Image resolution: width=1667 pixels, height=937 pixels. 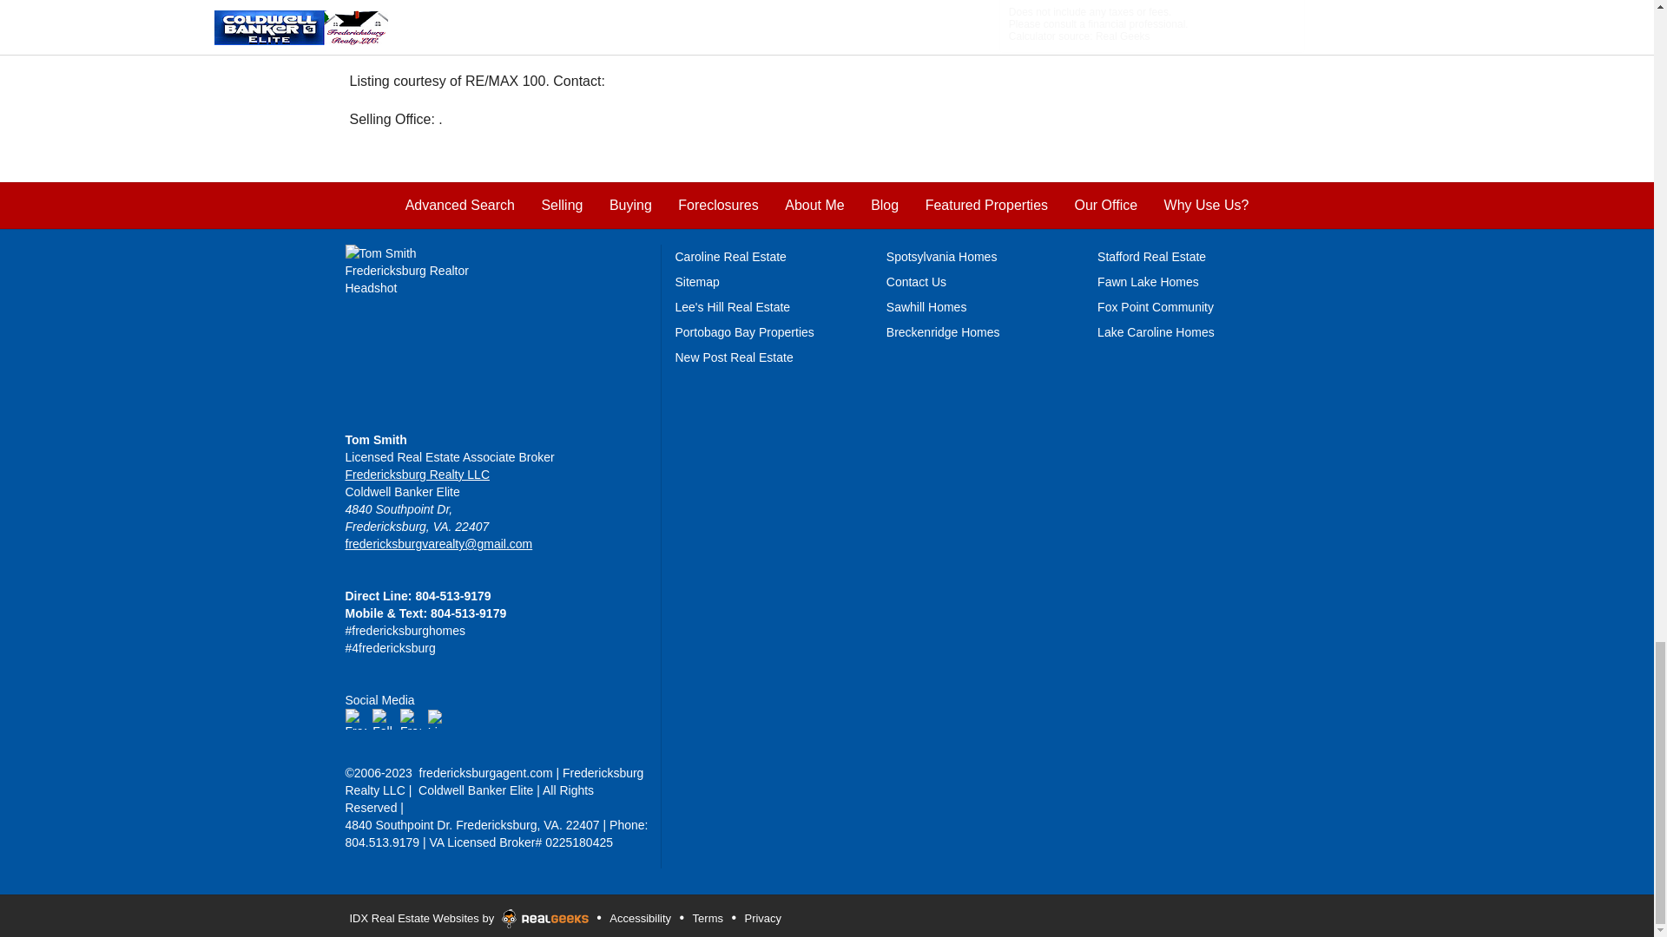 I want to click on Follow Fredericksburg Real Estate on Twitter, so click(x=382, y=717).